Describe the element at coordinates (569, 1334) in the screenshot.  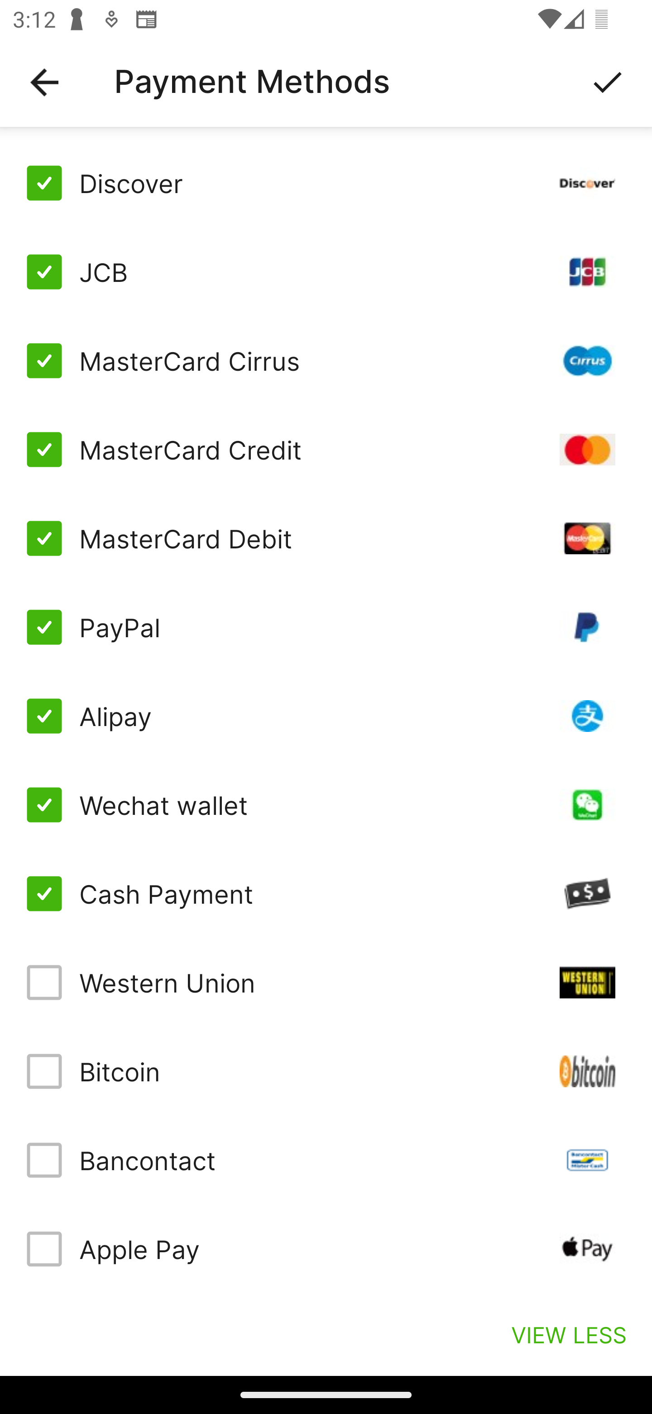
I see `VIEW LESS` at that location.